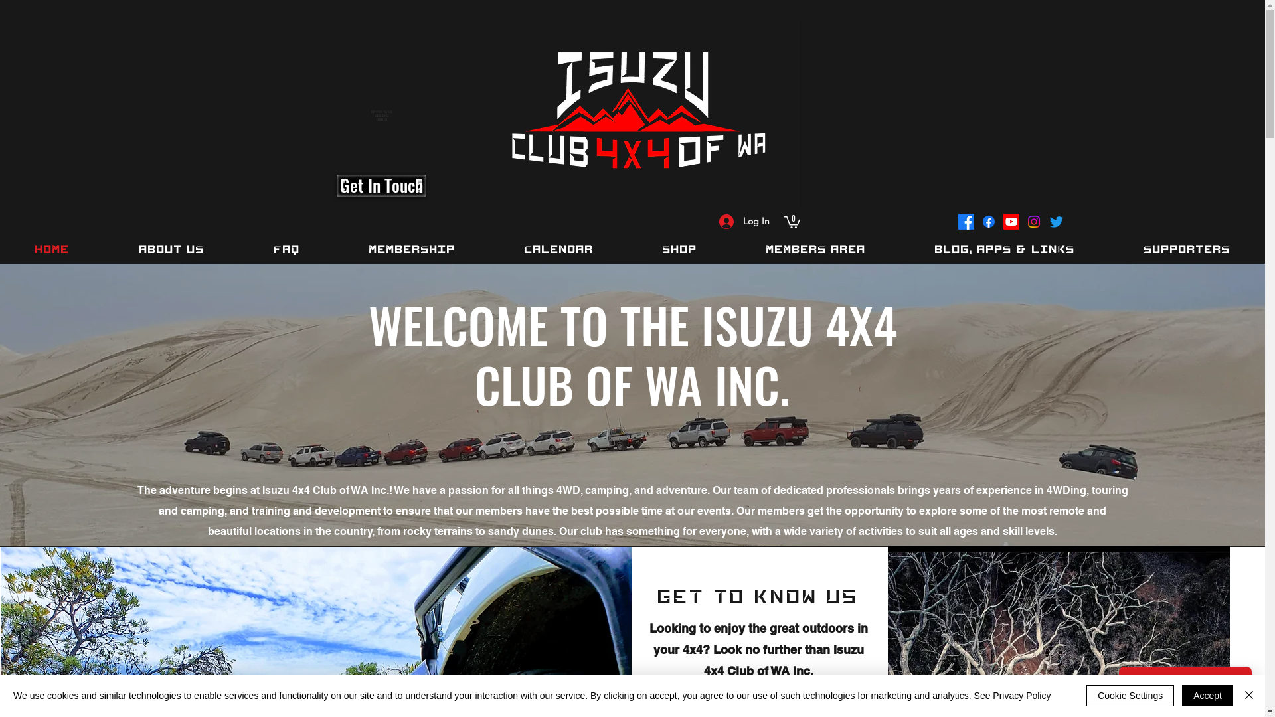  I want to click on Supporters, so click(1187, 250).